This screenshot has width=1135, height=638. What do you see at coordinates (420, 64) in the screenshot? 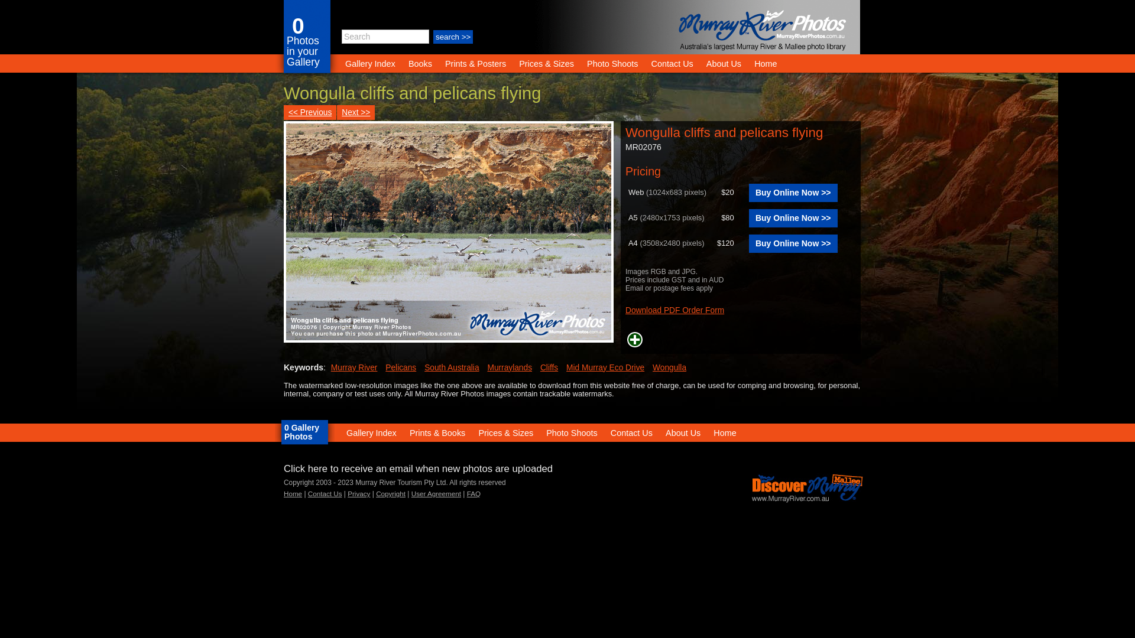
I see `Books` at bounding box center [420, 64].